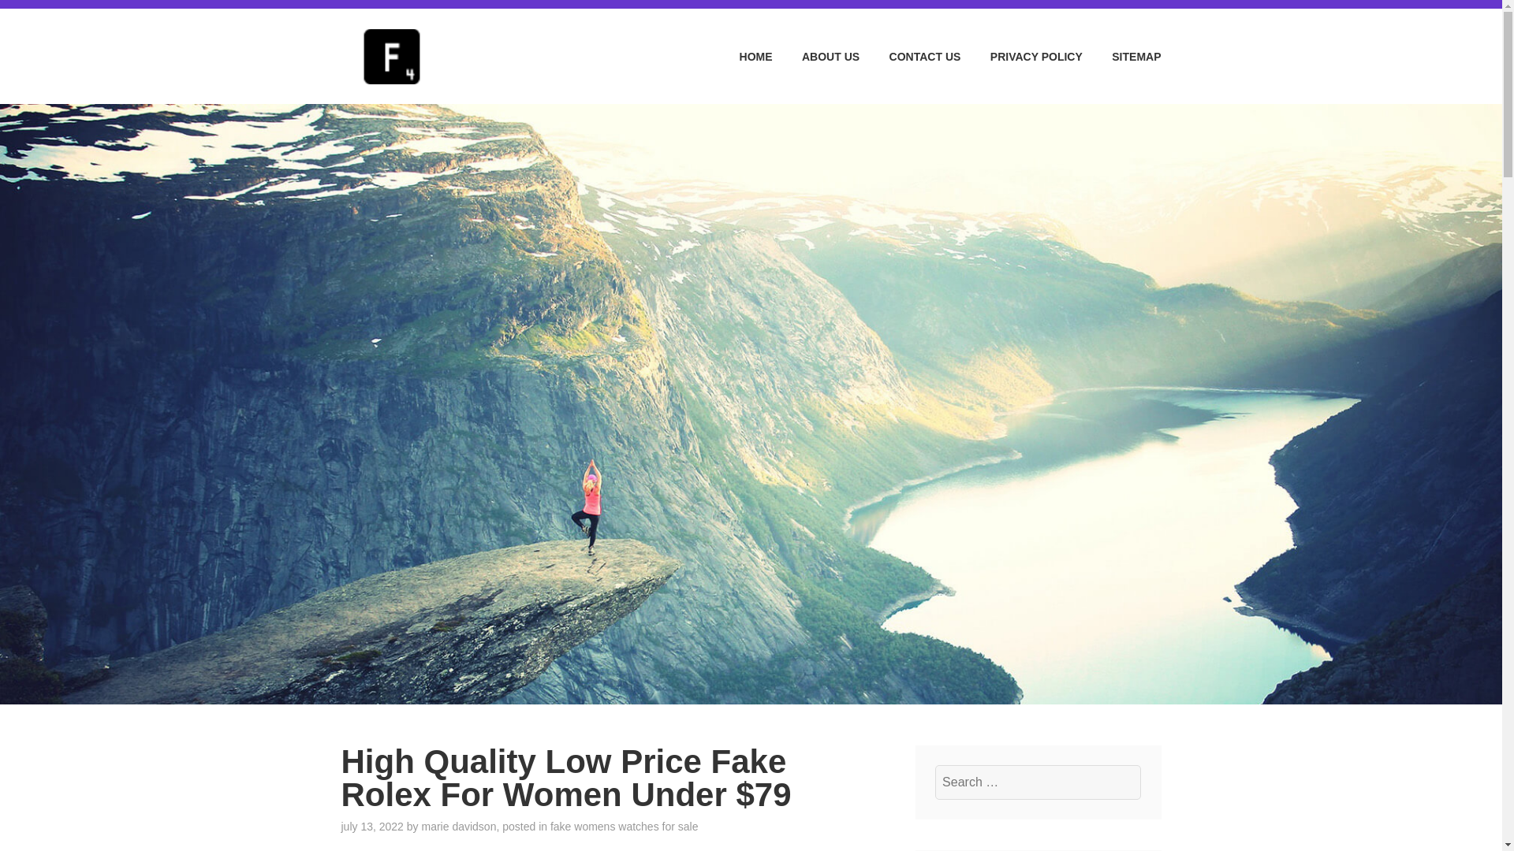  Describe the element at coordinates (371, 827) in the screenshot. I see `july 13, 2022` at that location.